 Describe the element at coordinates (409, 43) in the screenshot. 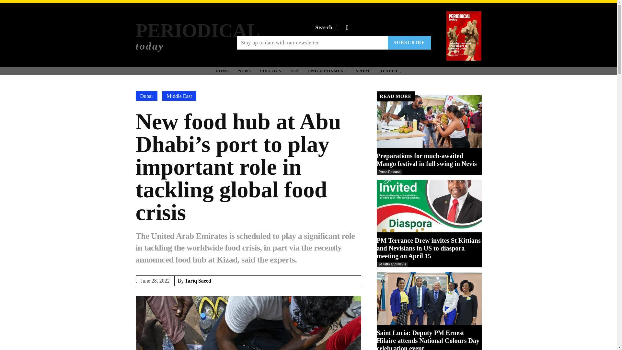

I see `SUBSCRIBE` at that location.